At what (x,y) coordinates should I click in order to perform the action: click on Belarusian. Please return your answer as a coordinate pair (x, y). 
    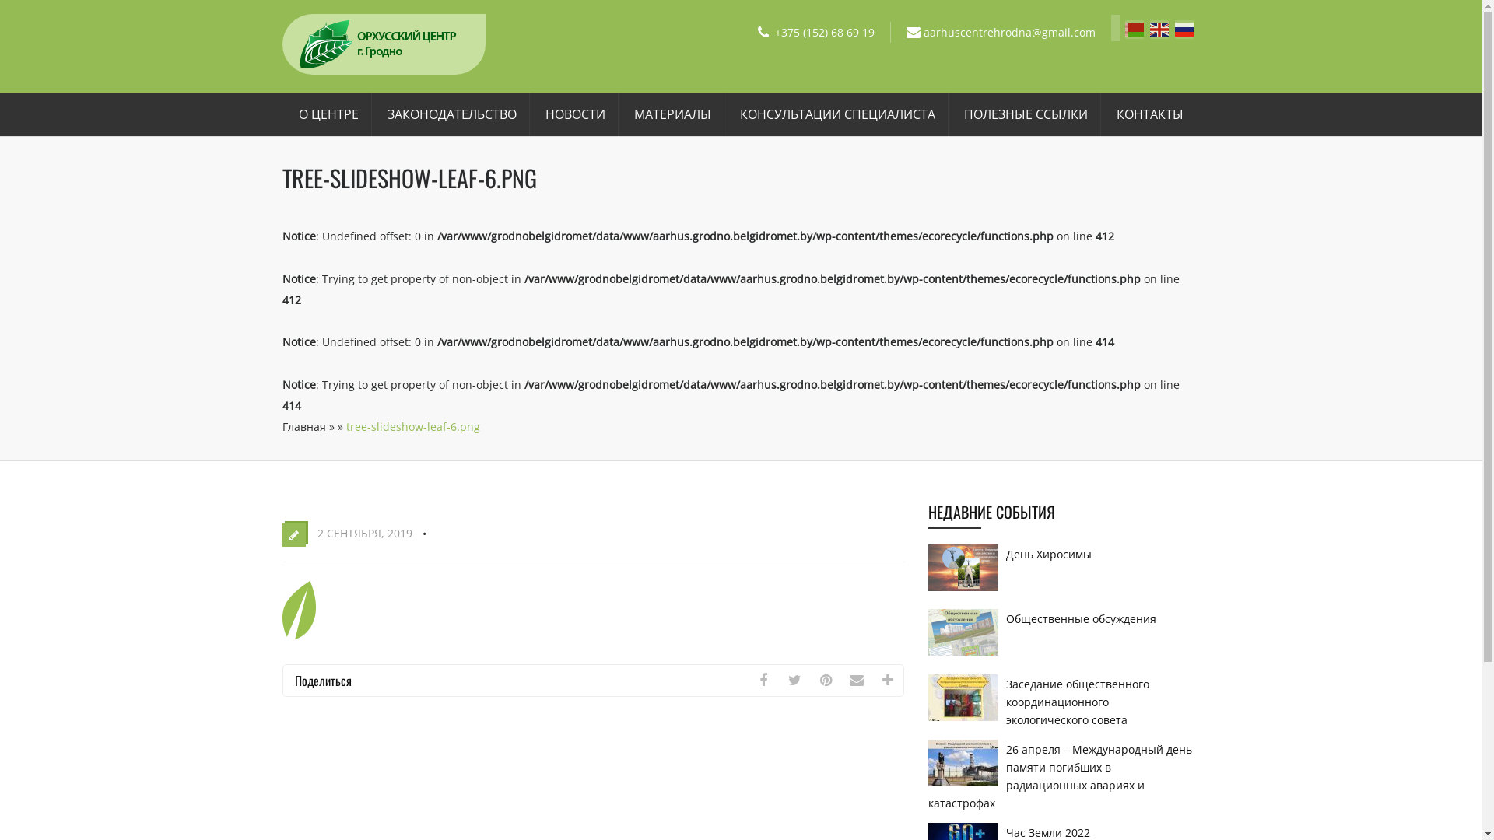
    Looking at the image, I should click on (1138, 28).